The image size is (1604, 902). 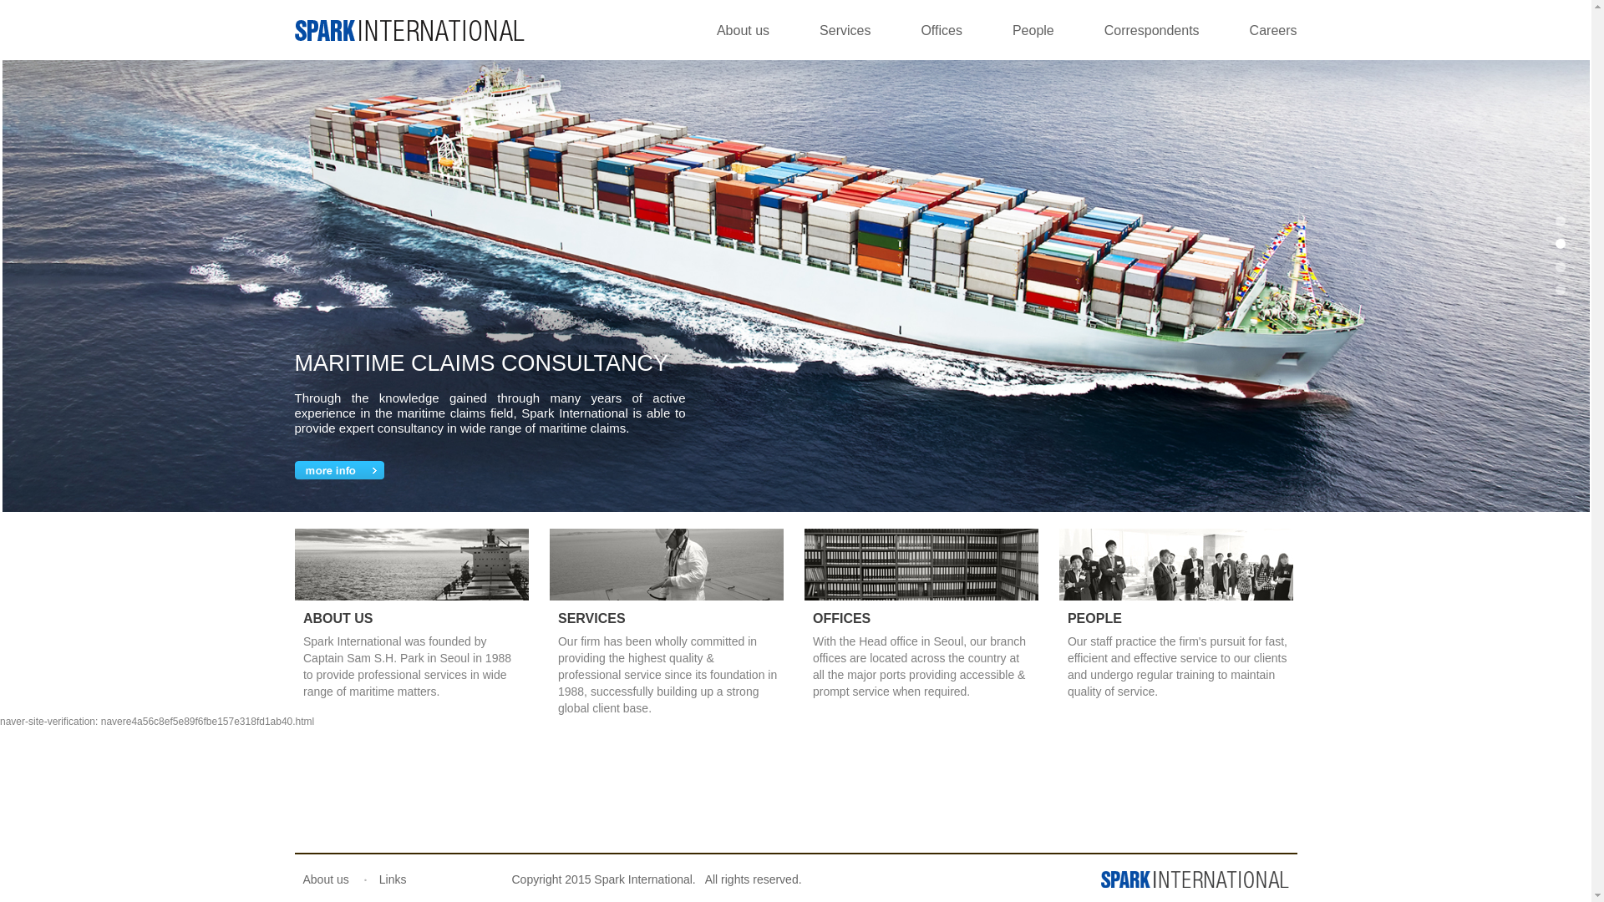 What do you see at coordinates (1033, 30) in the screenshot?
I see `People` at bounding box center [1033, 30].